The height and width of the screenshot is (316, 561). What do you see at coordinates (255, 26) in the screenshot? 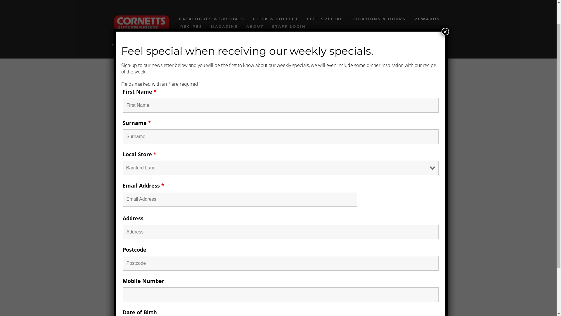
I see `ABOUT` at bounding box center [255, 26].